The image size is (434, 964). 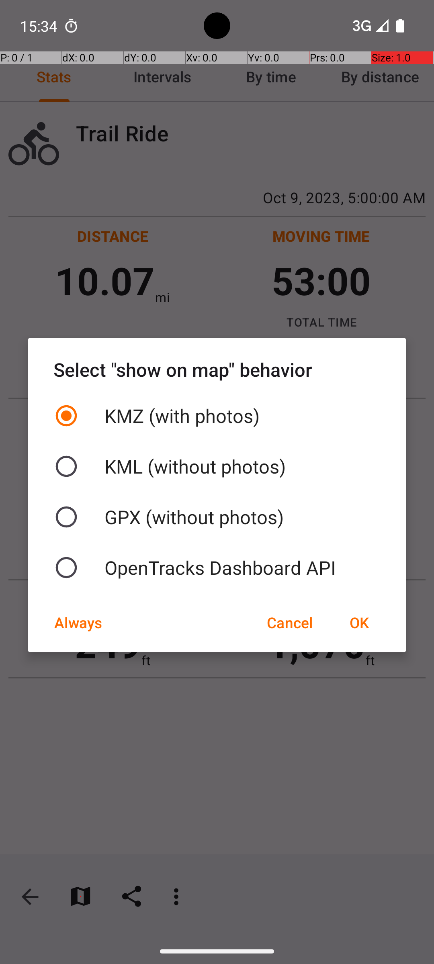 What do you see at coordinates (217, 416) in the screenshot?
I see `KMZ (with photos)` at bounding box center [217, 416].